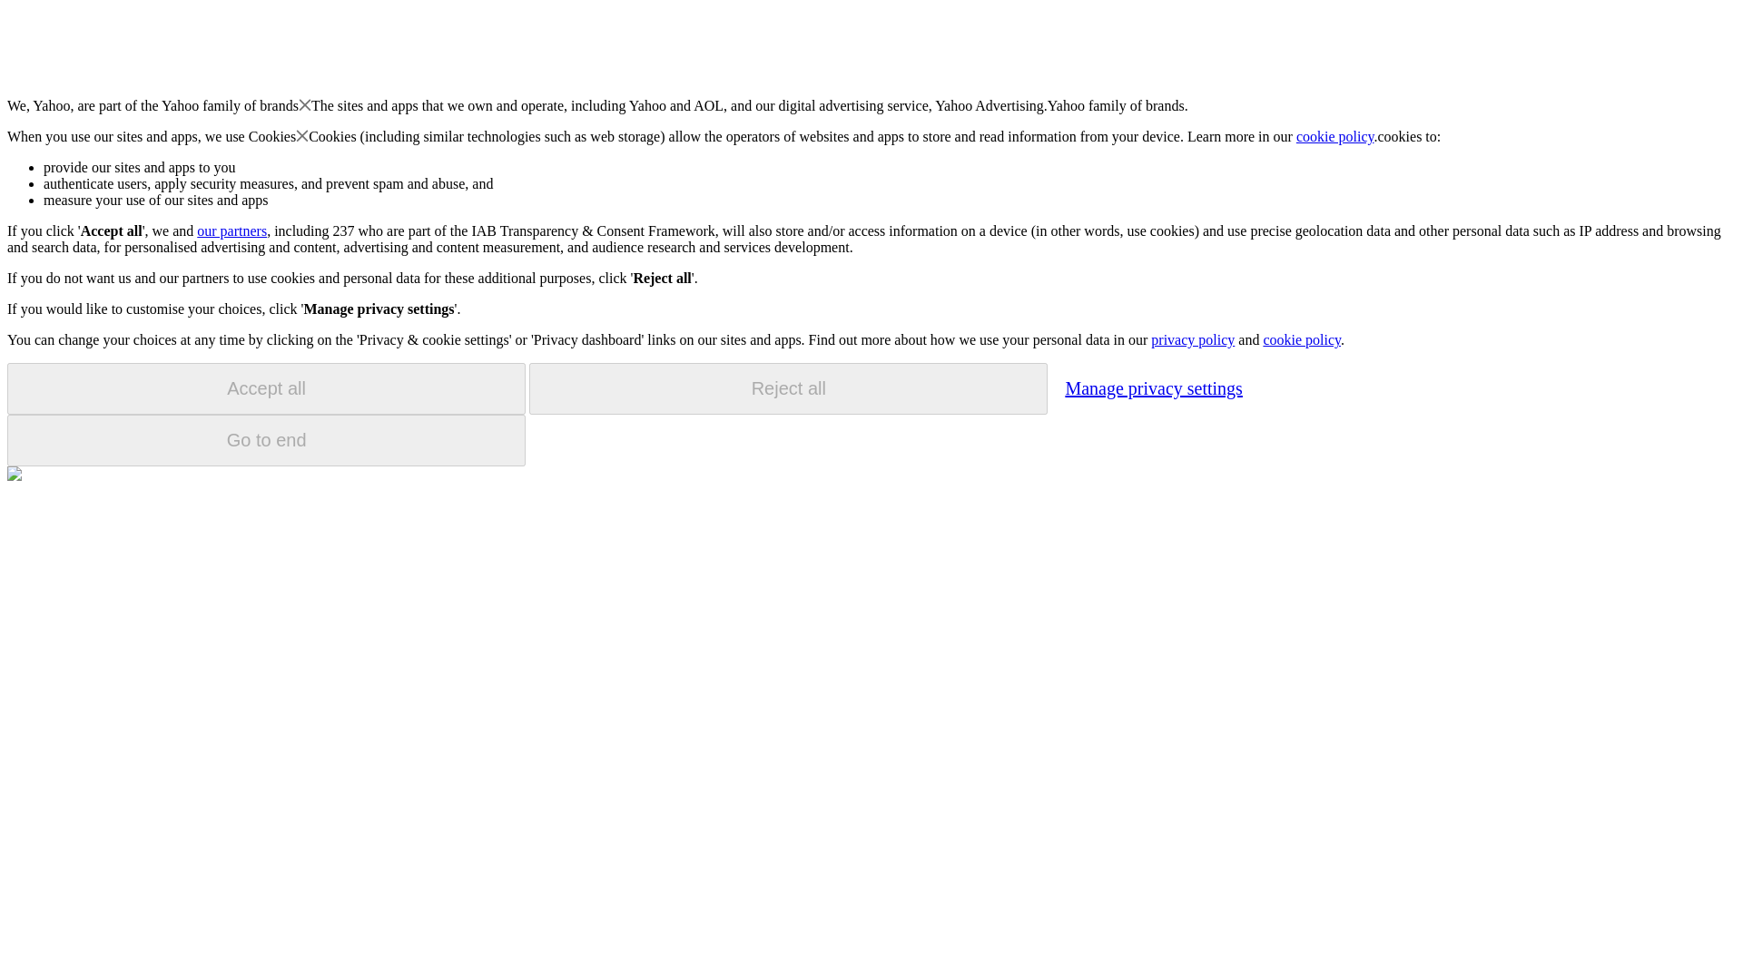 This screenshot has height=980, width=1743. What do you see at coordinates (1301, 339) in the screenshot?
I see `cookie policy` at bounding box center [1301, 339].